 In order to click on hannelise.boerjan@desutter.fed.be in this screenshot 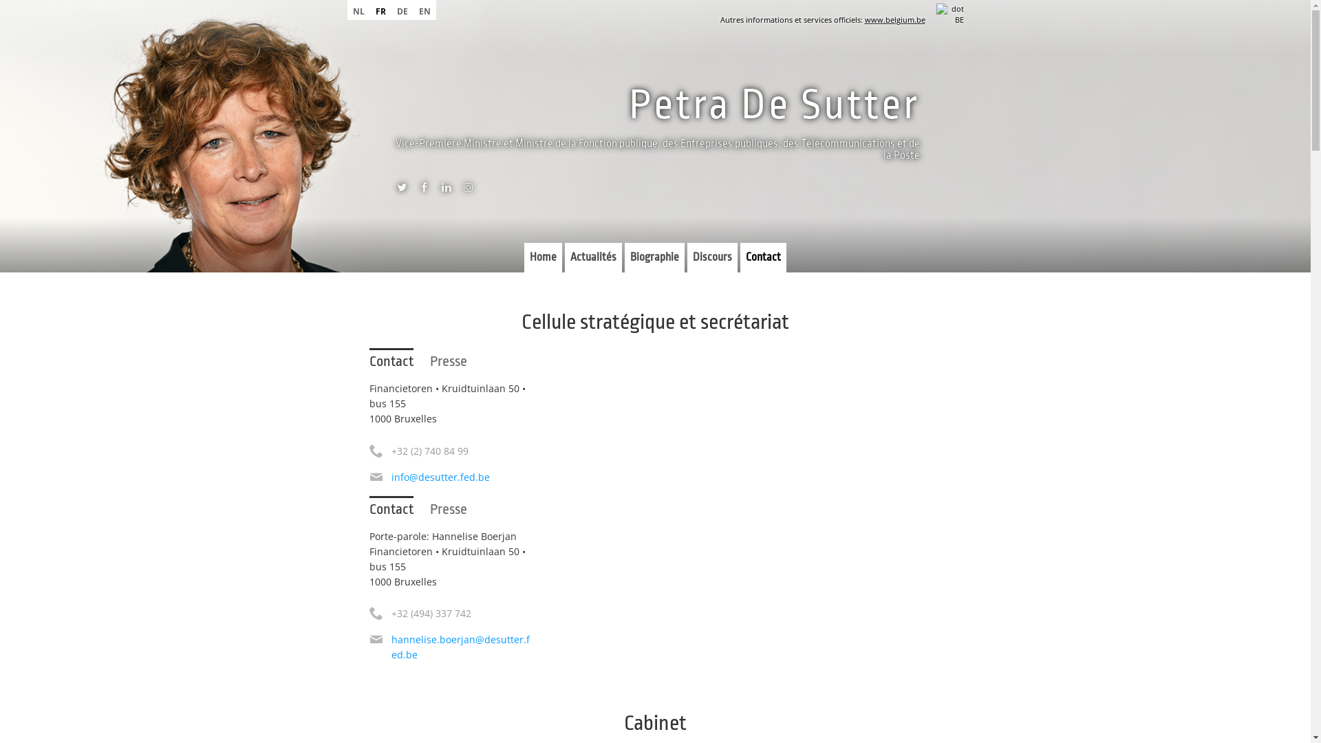, I will do `click(460, 647)`.